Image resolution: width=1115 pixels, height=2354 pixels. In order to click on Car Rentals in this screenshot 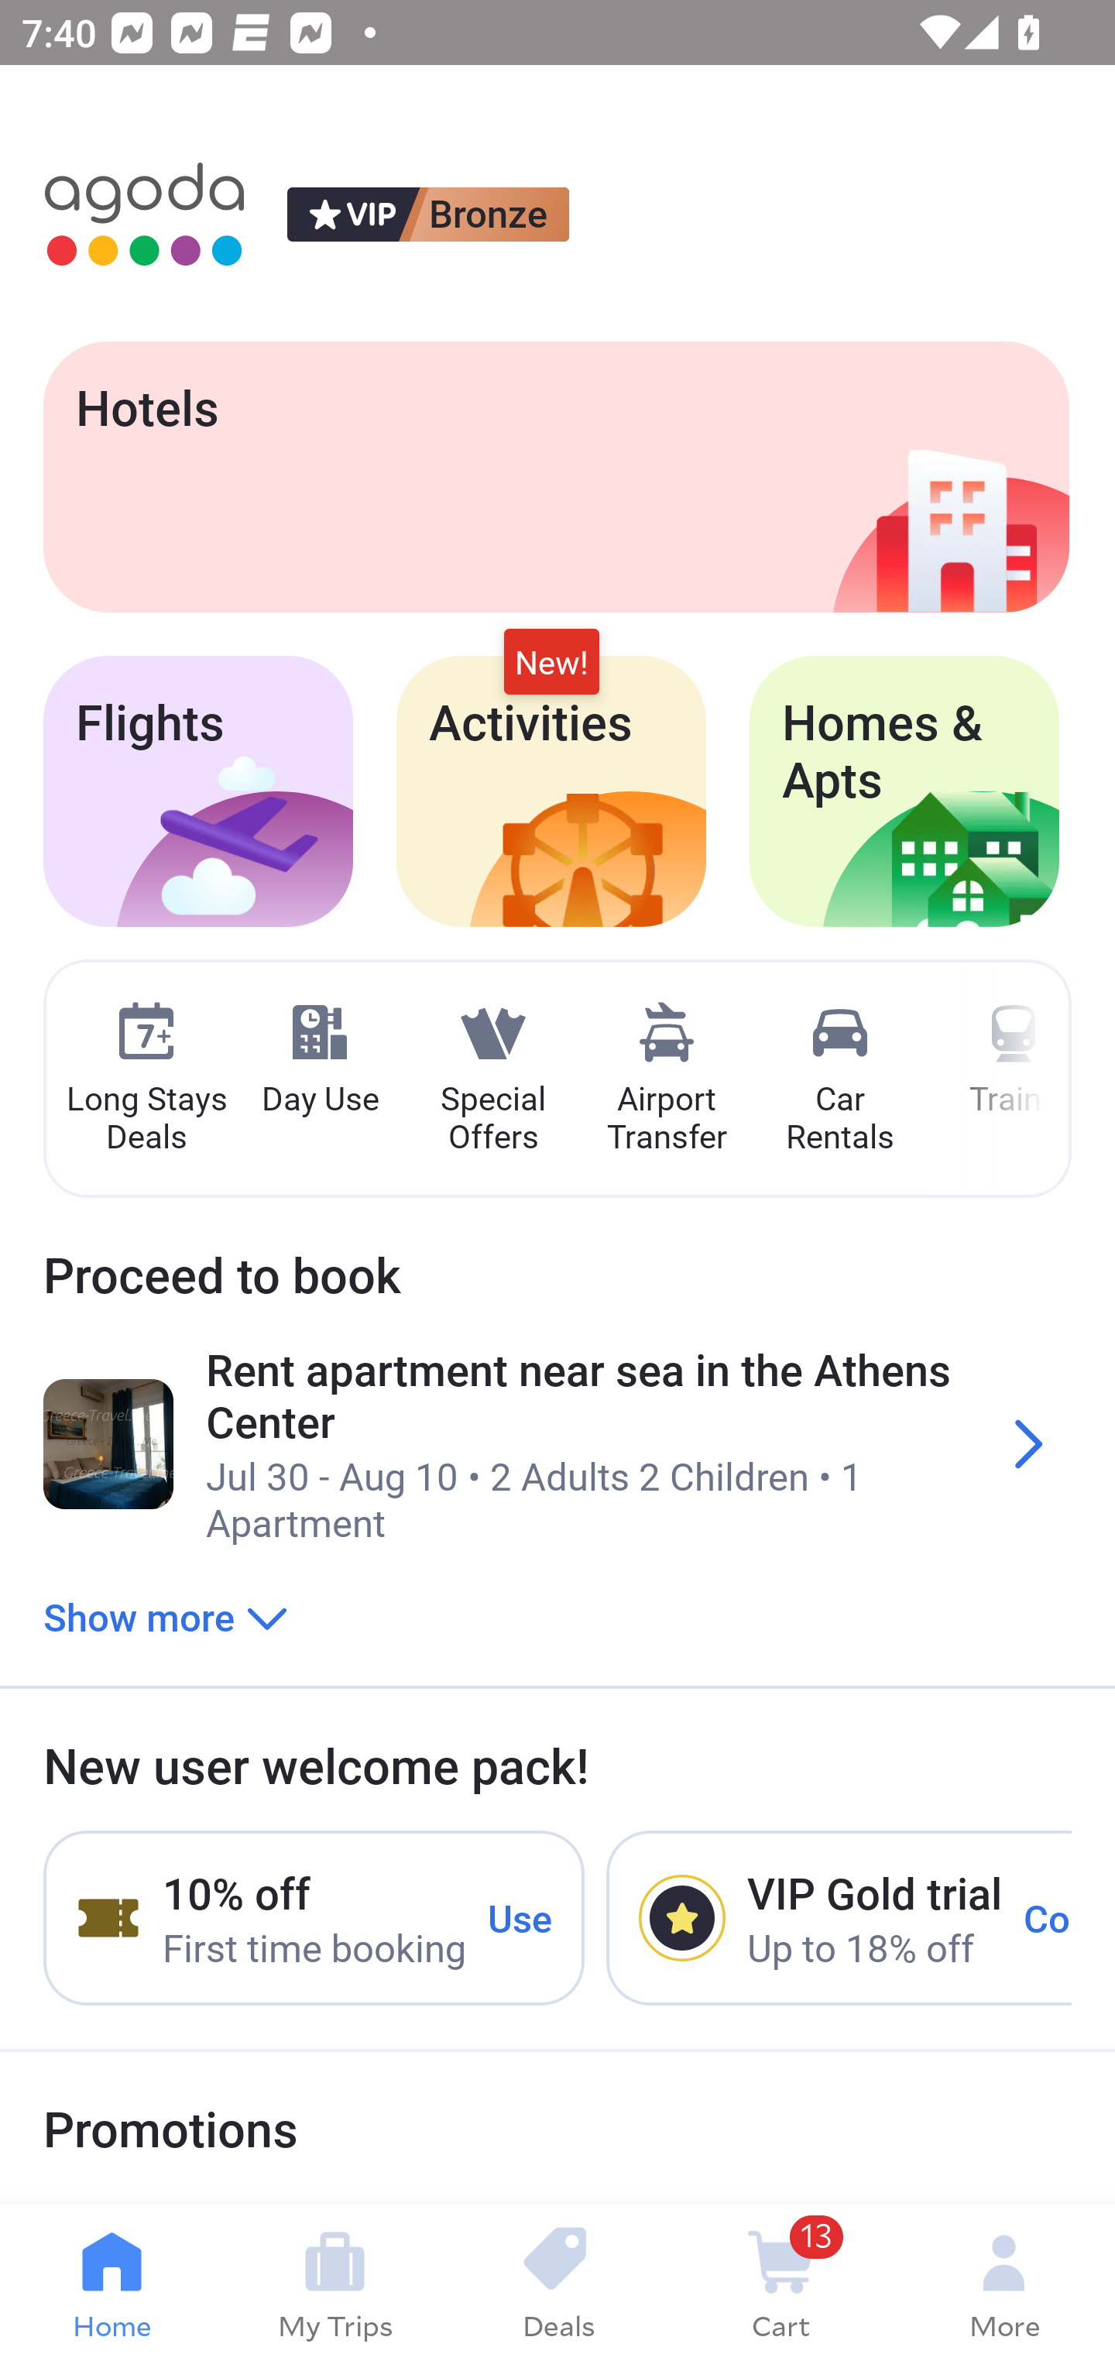, I will do `click(839, 1079)`.